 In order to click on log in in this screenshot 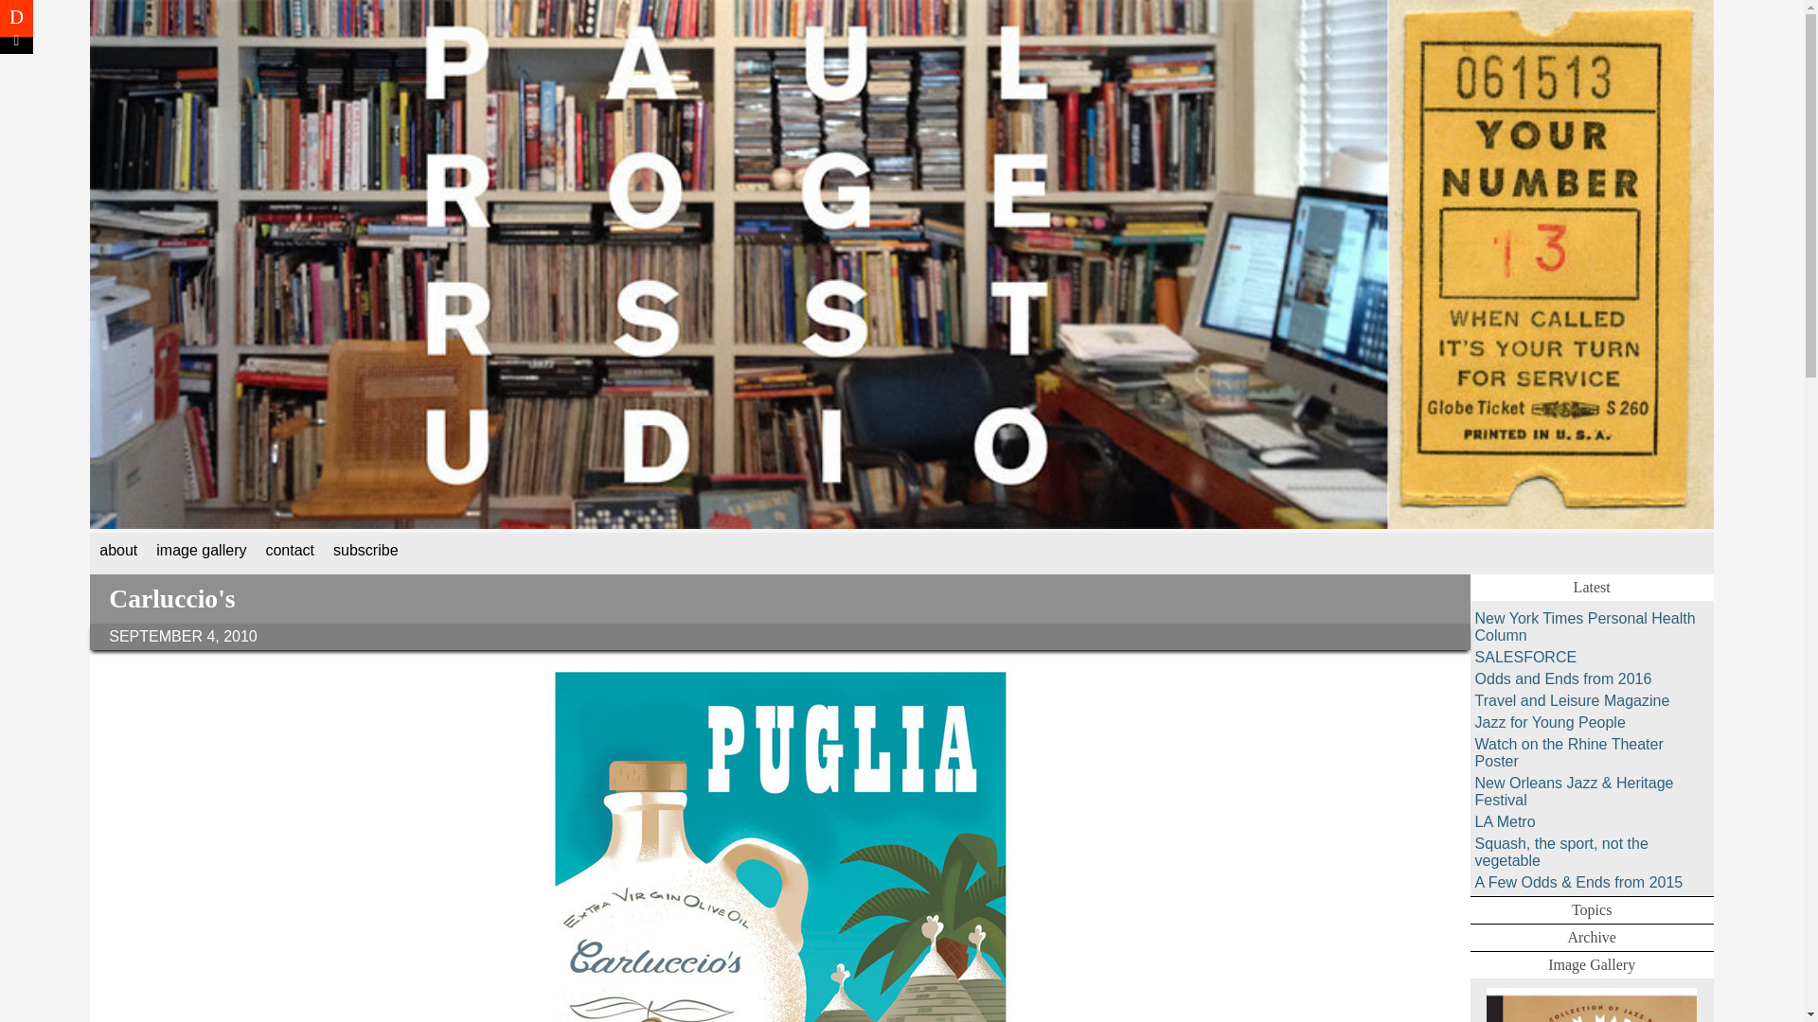, I will do `click(16, 41)`.